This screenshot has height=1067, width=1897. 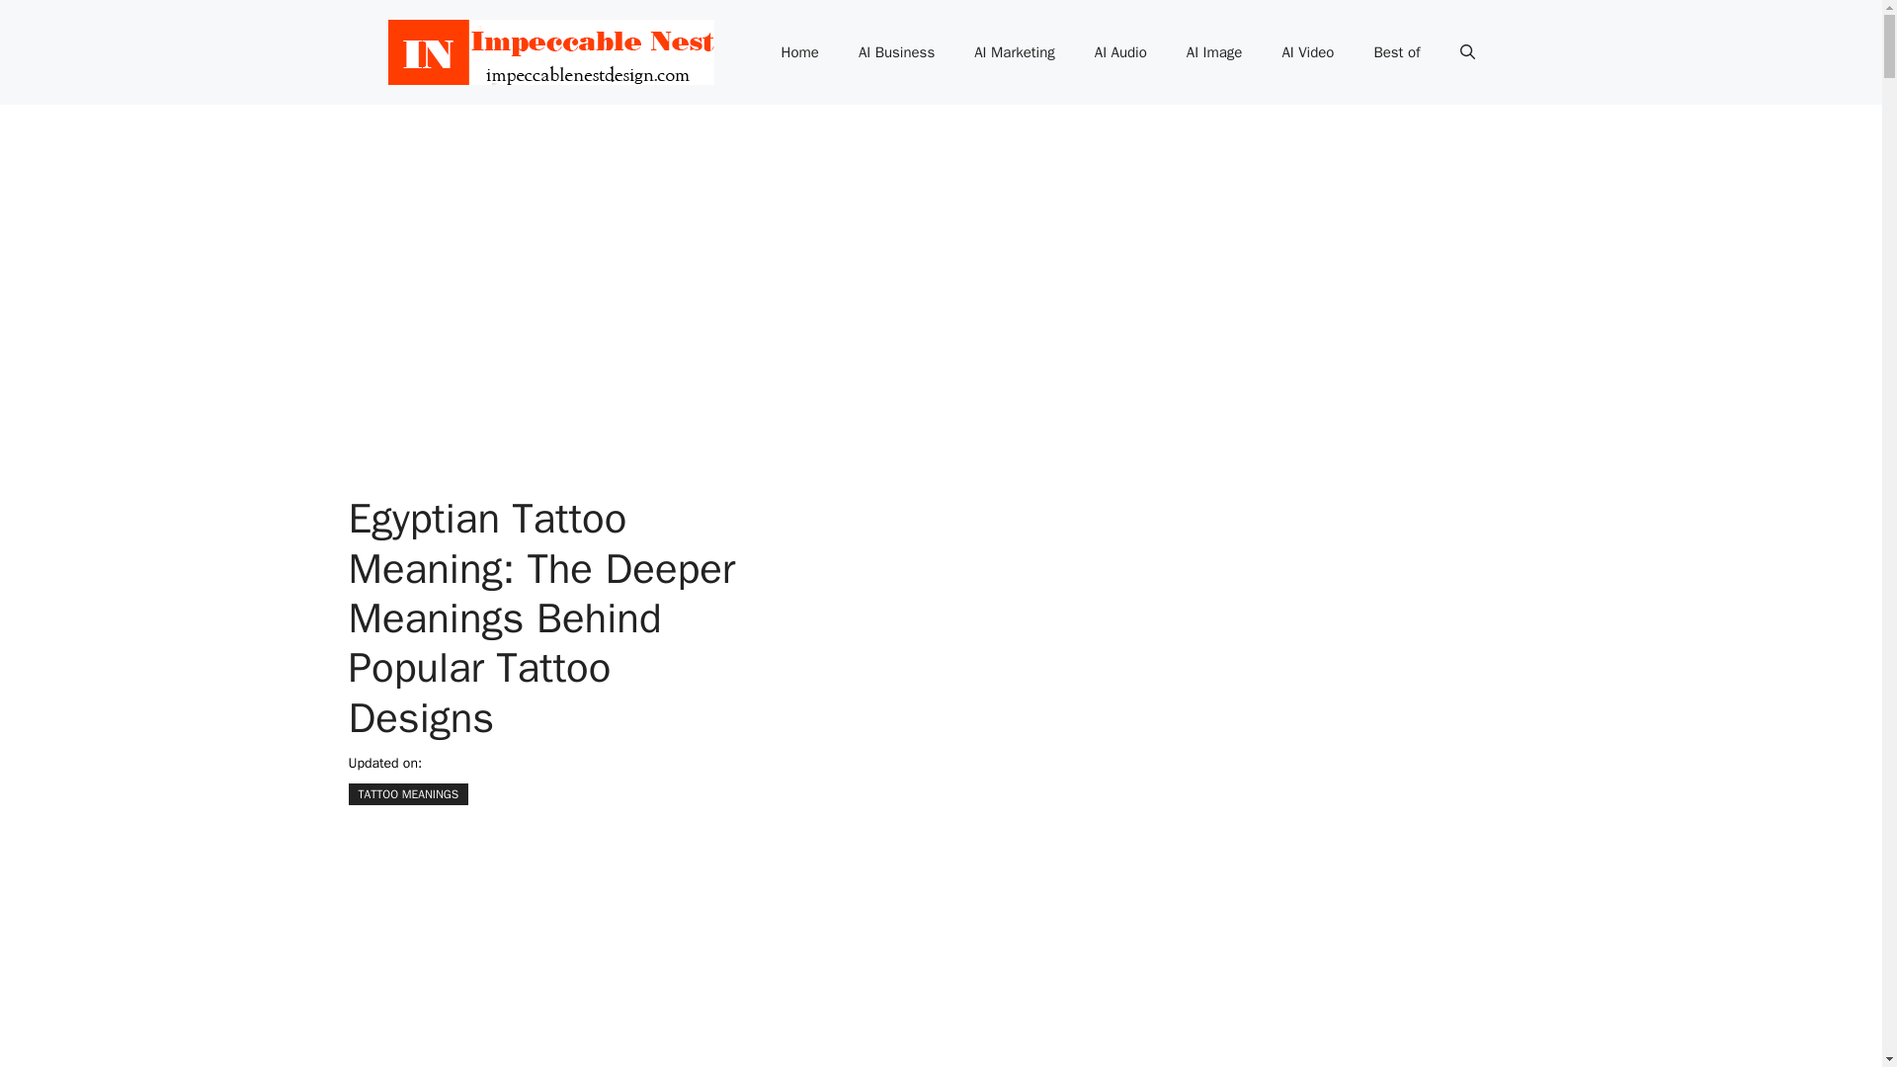 What do you see at coordinates (895, 51) in the screenshot?
I see `AI Business` at bounding box center [895, 51].